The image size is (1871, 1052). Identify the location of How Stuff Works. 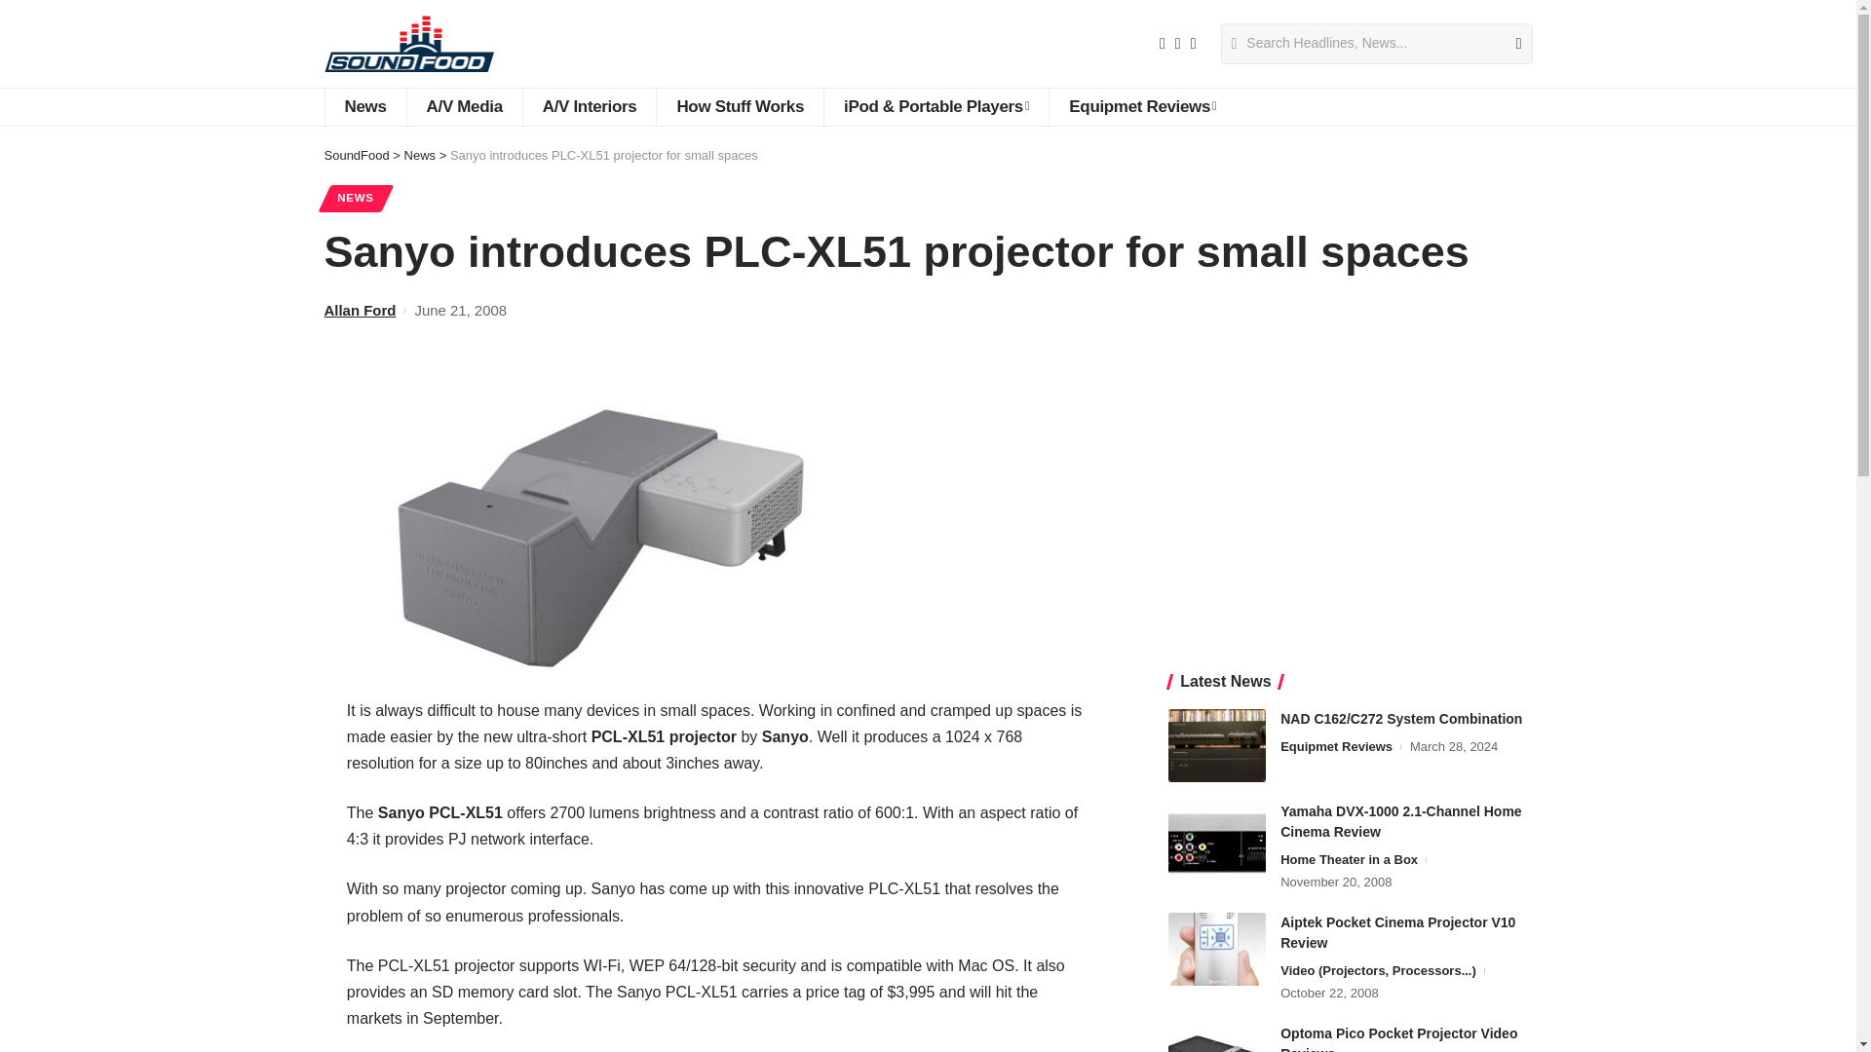
(739, 106).